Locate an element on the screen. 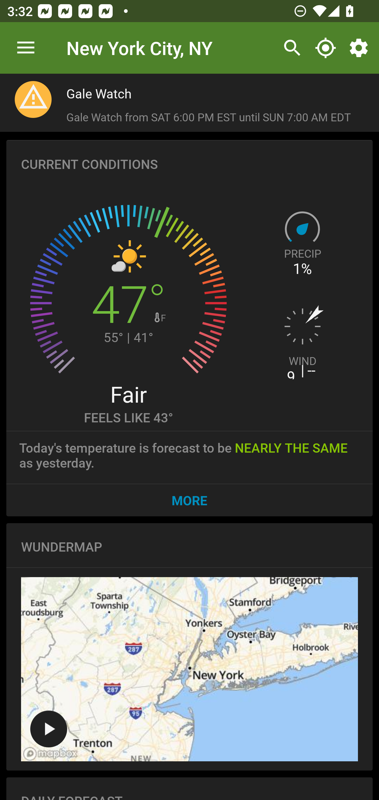 This screenshot has width=379, height=800. Search for location is located at coordinates (290, 48).